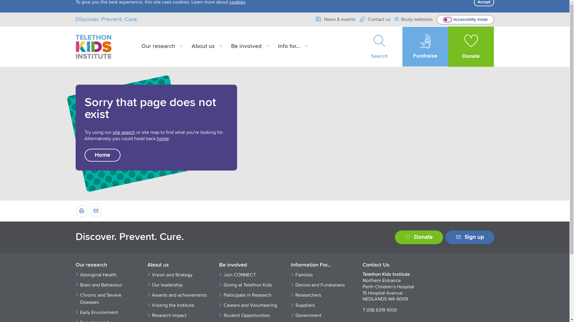 This screenshot has height=322, width=574. What do you see at coordinates (470, 237) in the screenshot?
I see `Sign up` at bounding box center [470, 237].